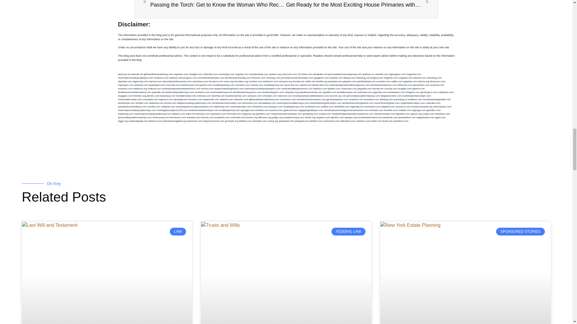 This screenshot has height=324, width=577. I want to click on vegchip.com, so click(242, 74).